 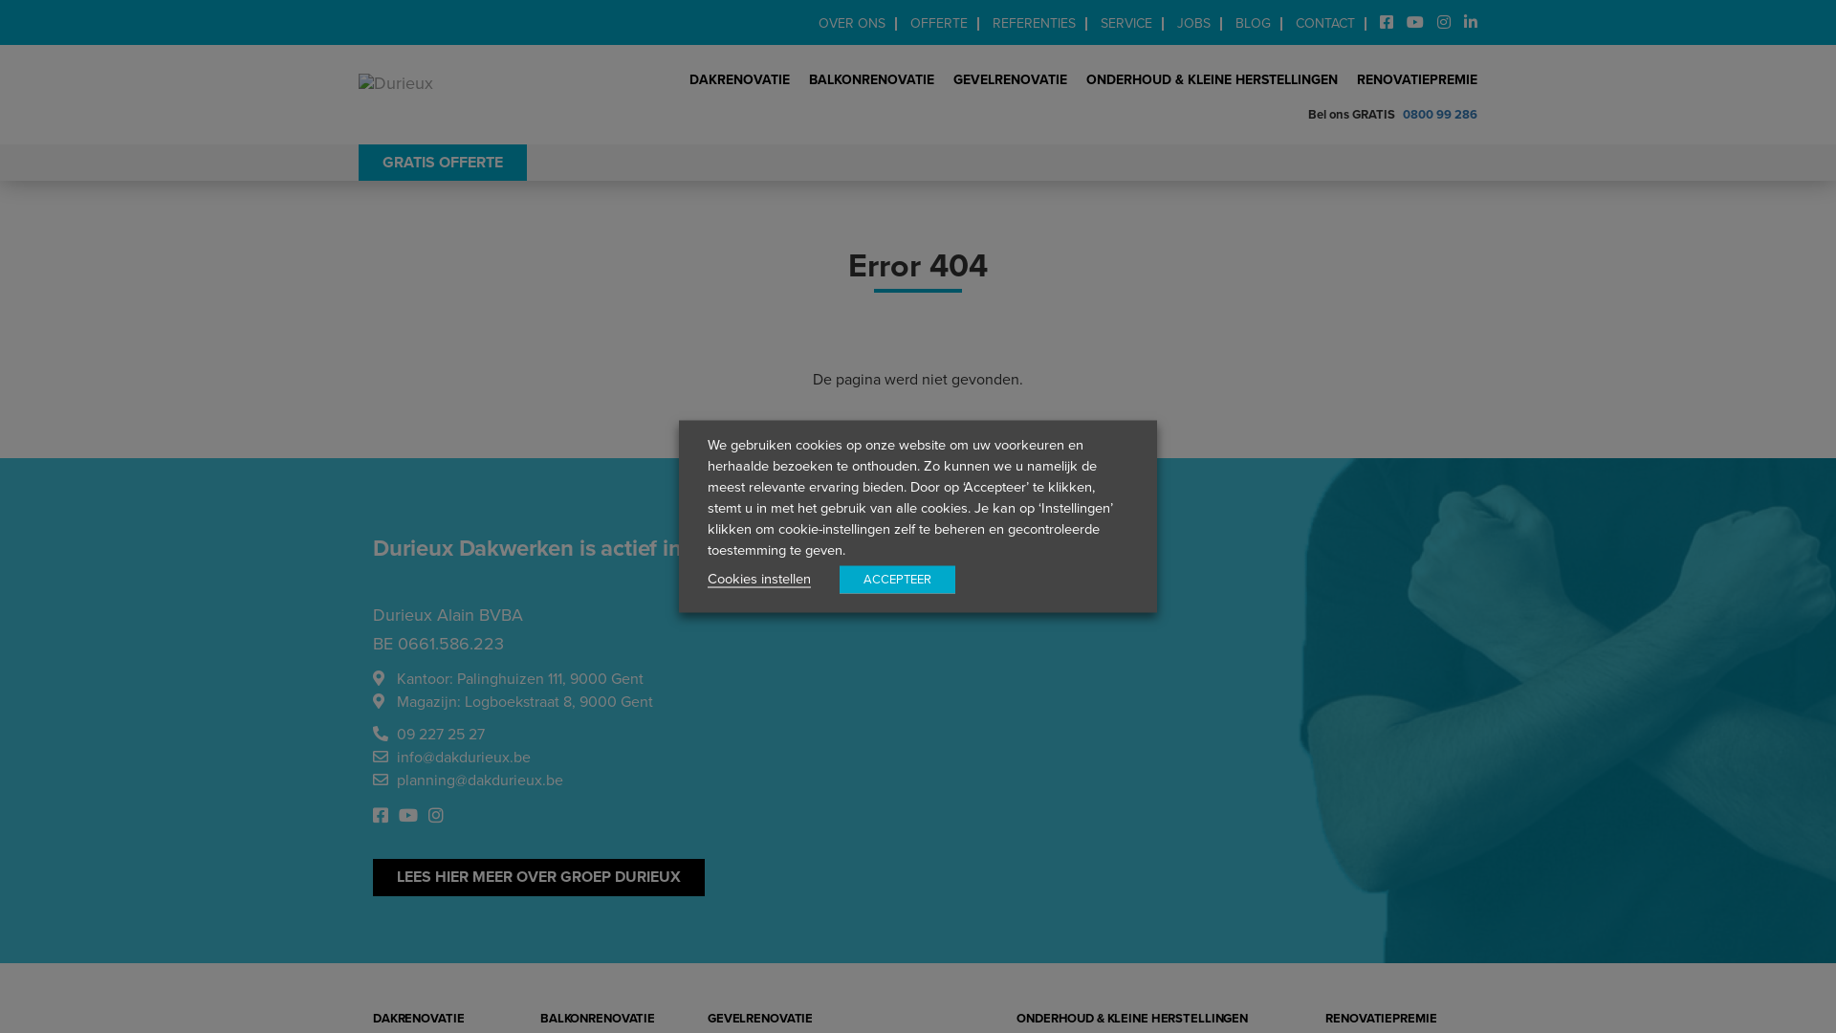 I want to click on BALKONRENOVATIE, so click(x=872, y=76).